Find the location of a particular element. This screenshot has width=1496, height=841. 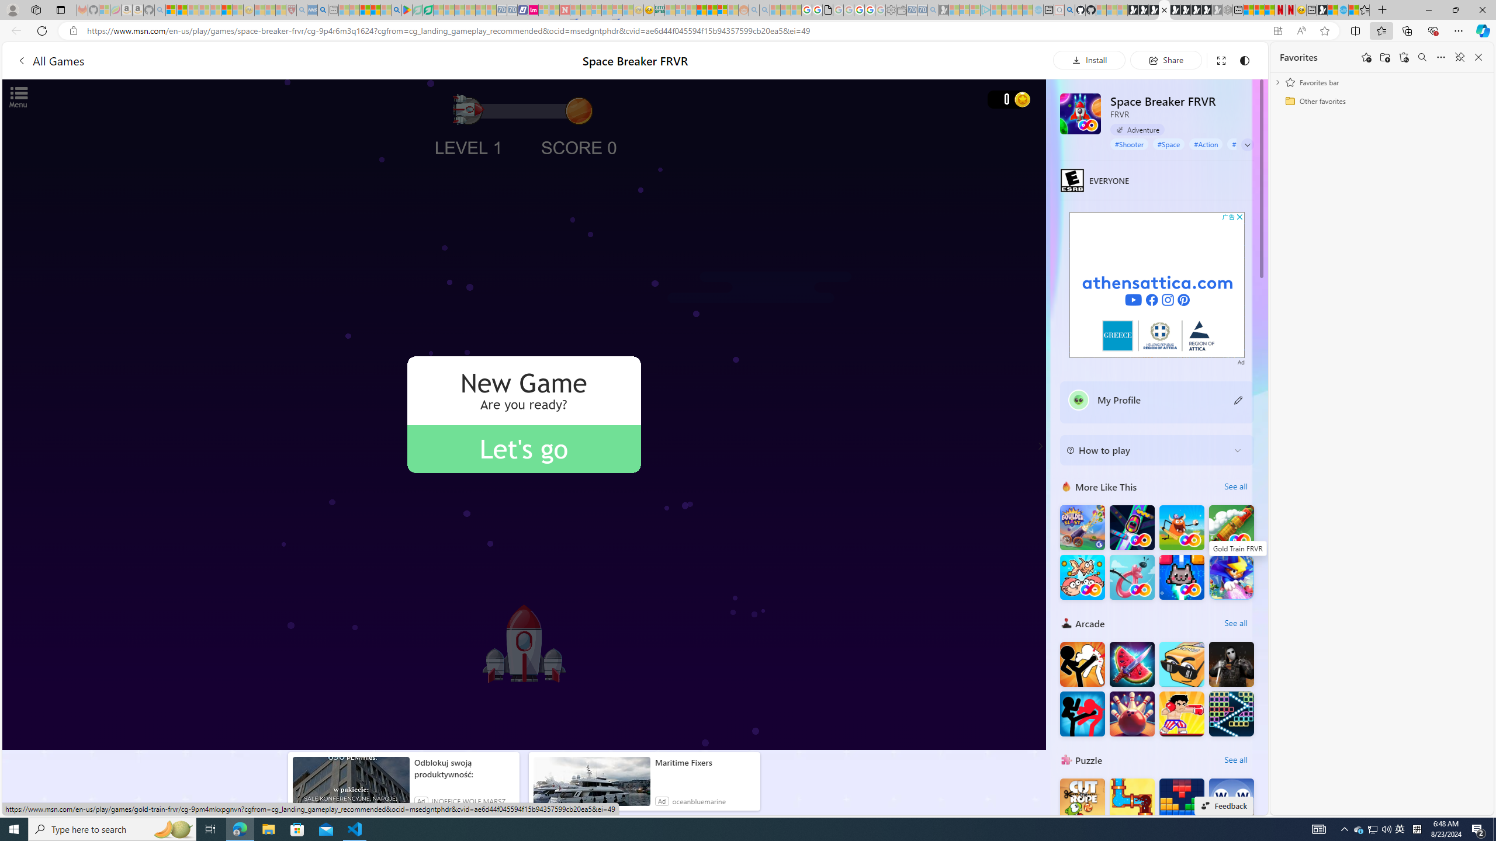

Full screen is located at coordinates (1220, 60).